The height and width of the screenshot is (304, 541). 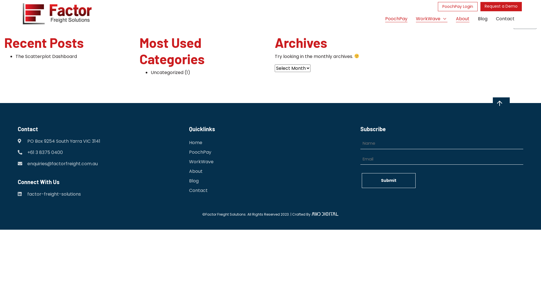 I want to click on Contact, so click(x=198, y=191).